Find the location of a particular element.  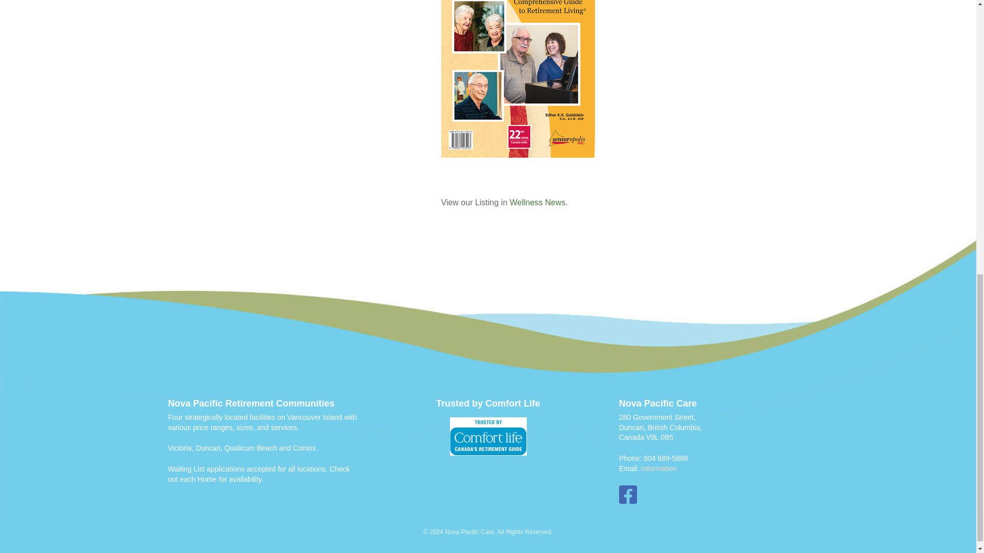

retirement homes is located at coordinates (488, 436).